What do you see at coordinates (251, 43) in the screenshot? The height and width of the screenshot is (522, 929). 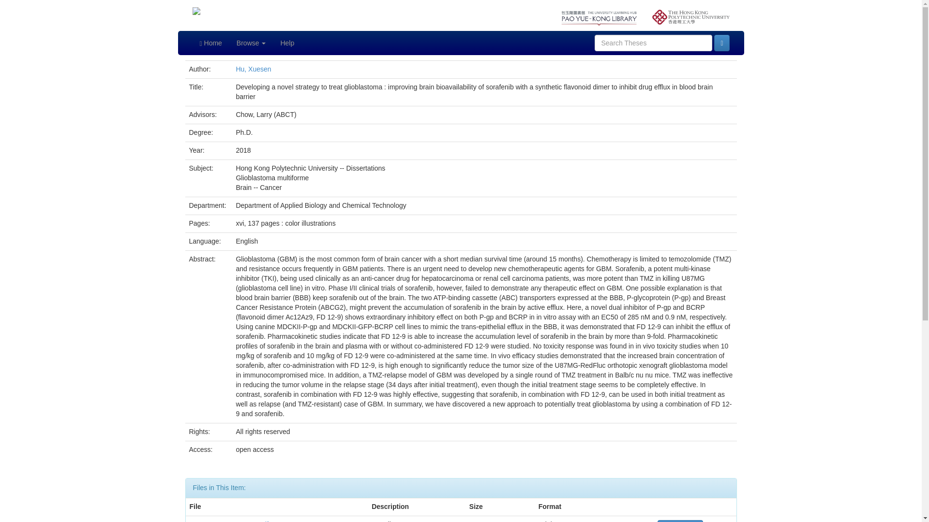 I see `Browse` at bounding box center [251, 43].